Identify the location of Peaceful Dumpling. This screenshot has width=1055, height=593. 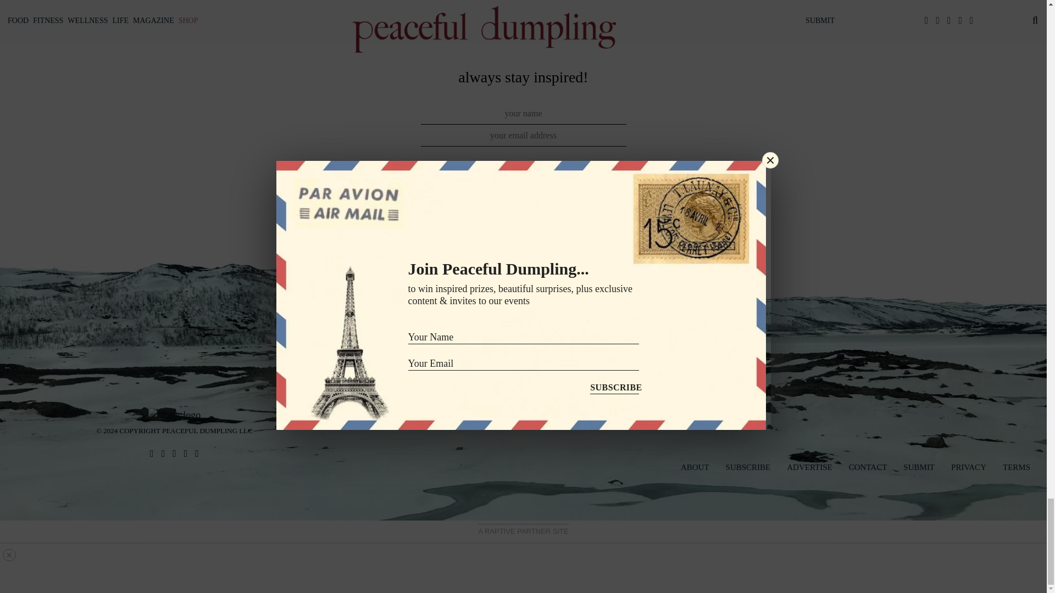
(174, 414).